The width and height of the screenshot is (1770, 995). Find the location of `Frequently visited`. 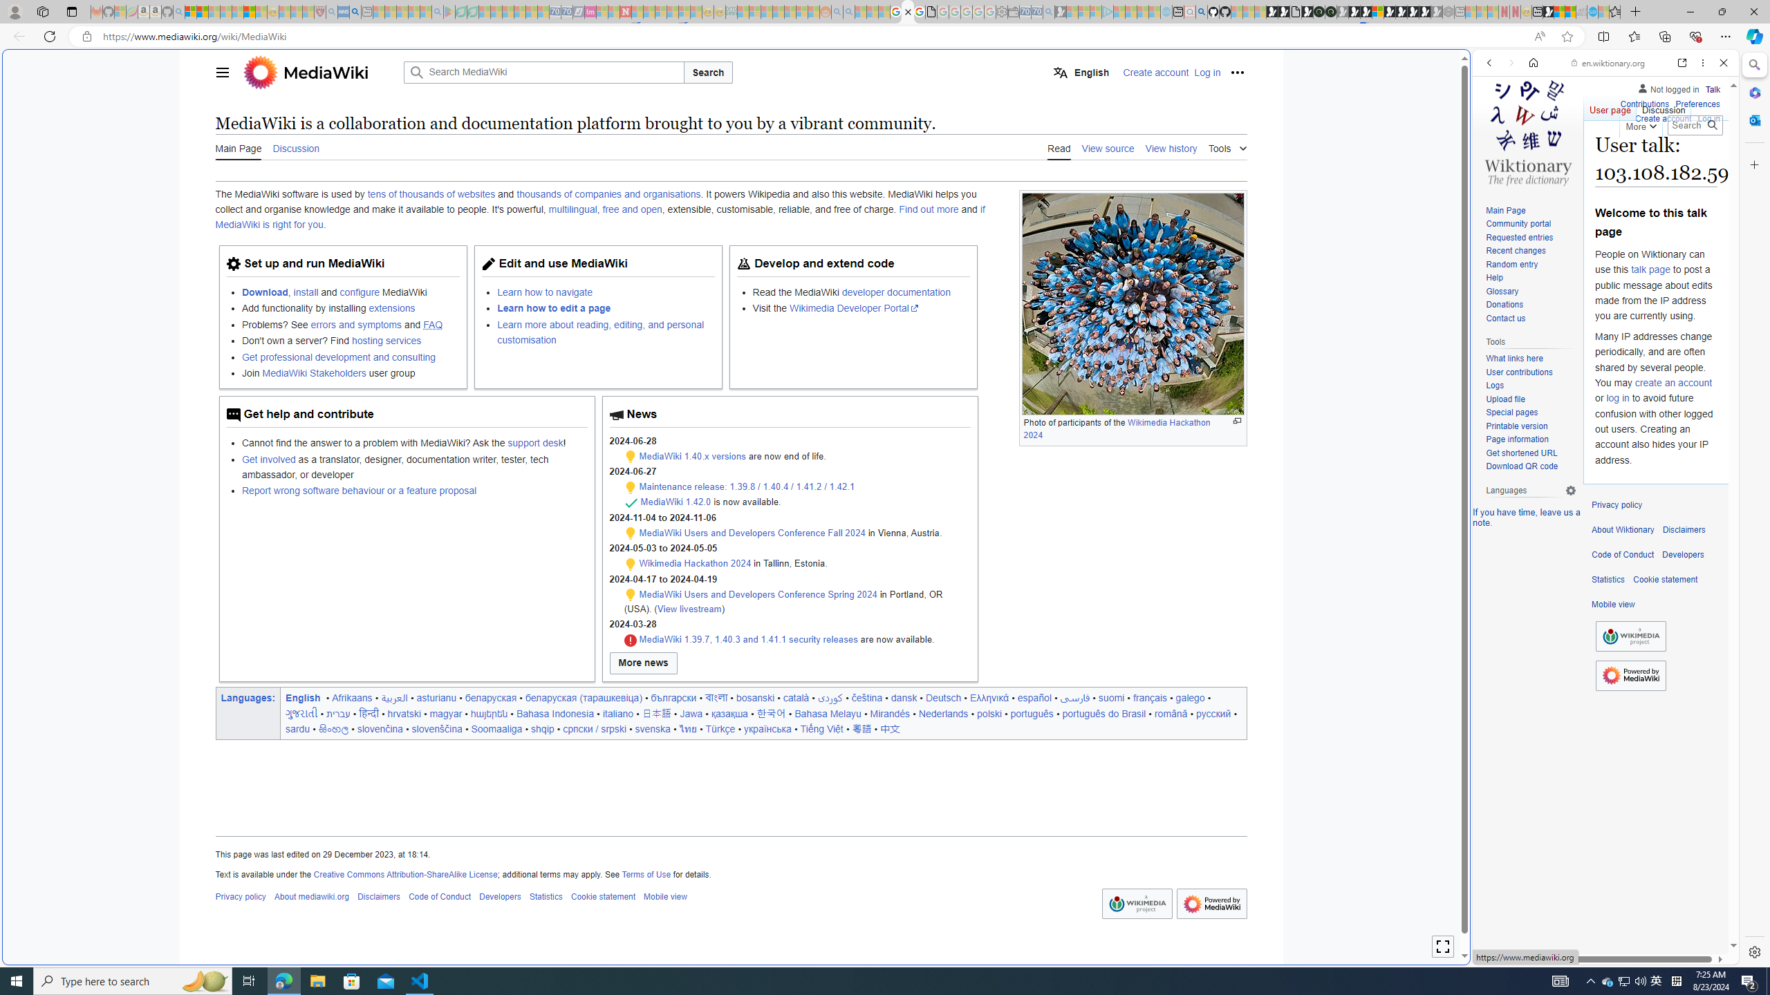

Frequently visited is located at coordinates (1174, 184).